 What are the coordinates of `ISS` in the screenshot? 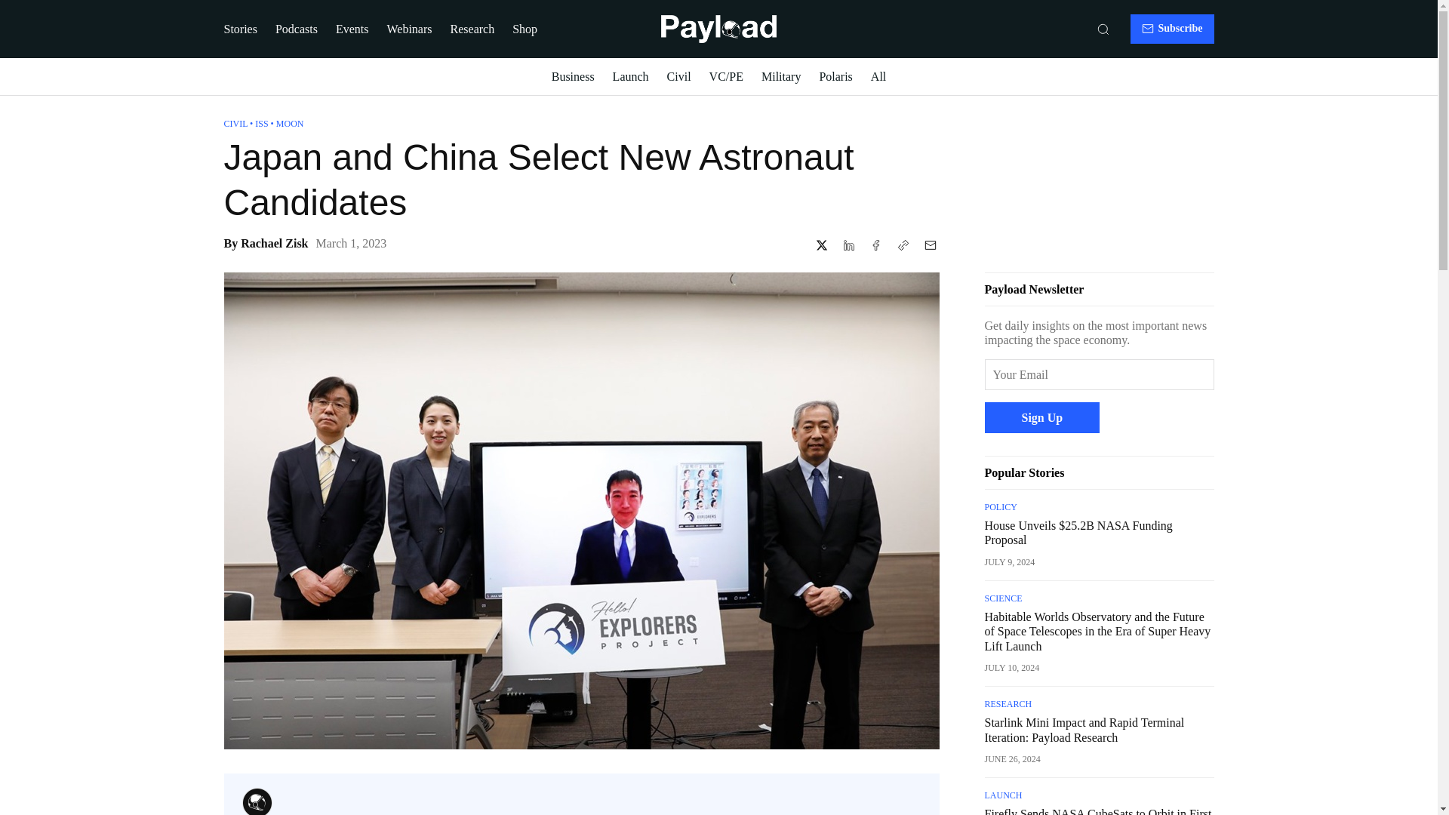 It's located at (261, 123).